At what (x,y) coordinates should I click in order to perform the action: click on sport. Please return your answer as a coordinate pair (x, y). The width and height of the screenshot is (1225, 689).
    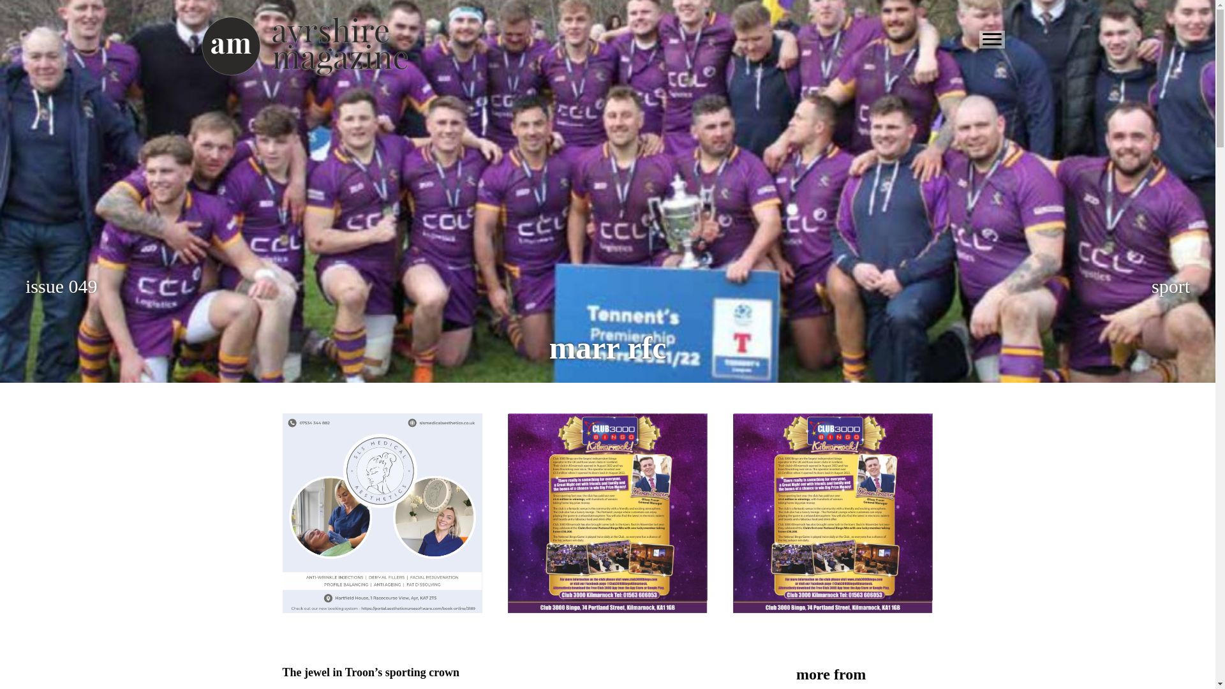
    Looking at the image, I should click on (1170, 286).